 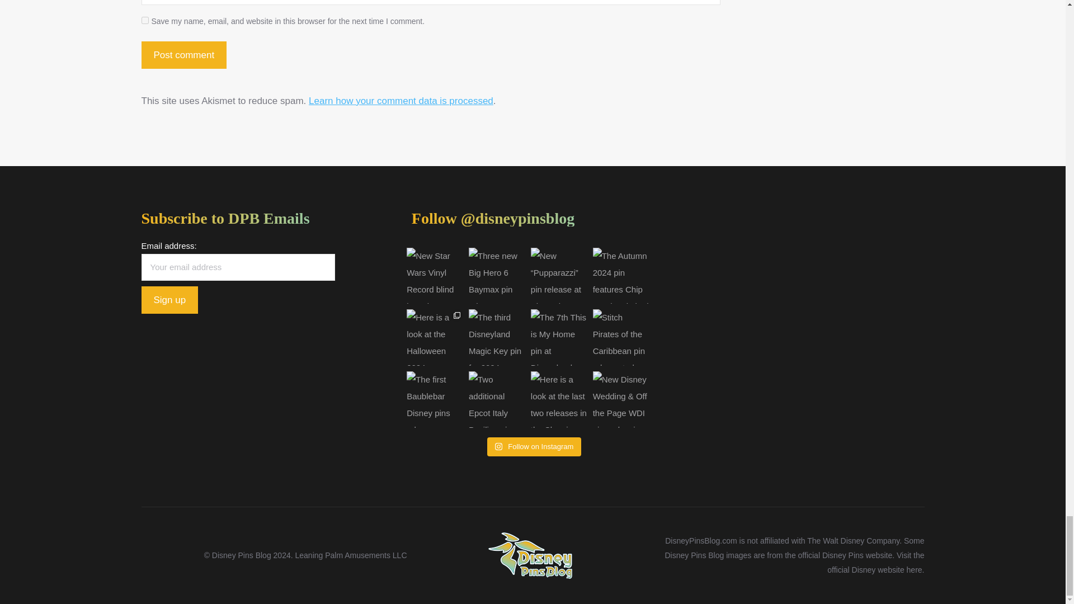 I want to click on Sign up, so click(x=169, y=300).